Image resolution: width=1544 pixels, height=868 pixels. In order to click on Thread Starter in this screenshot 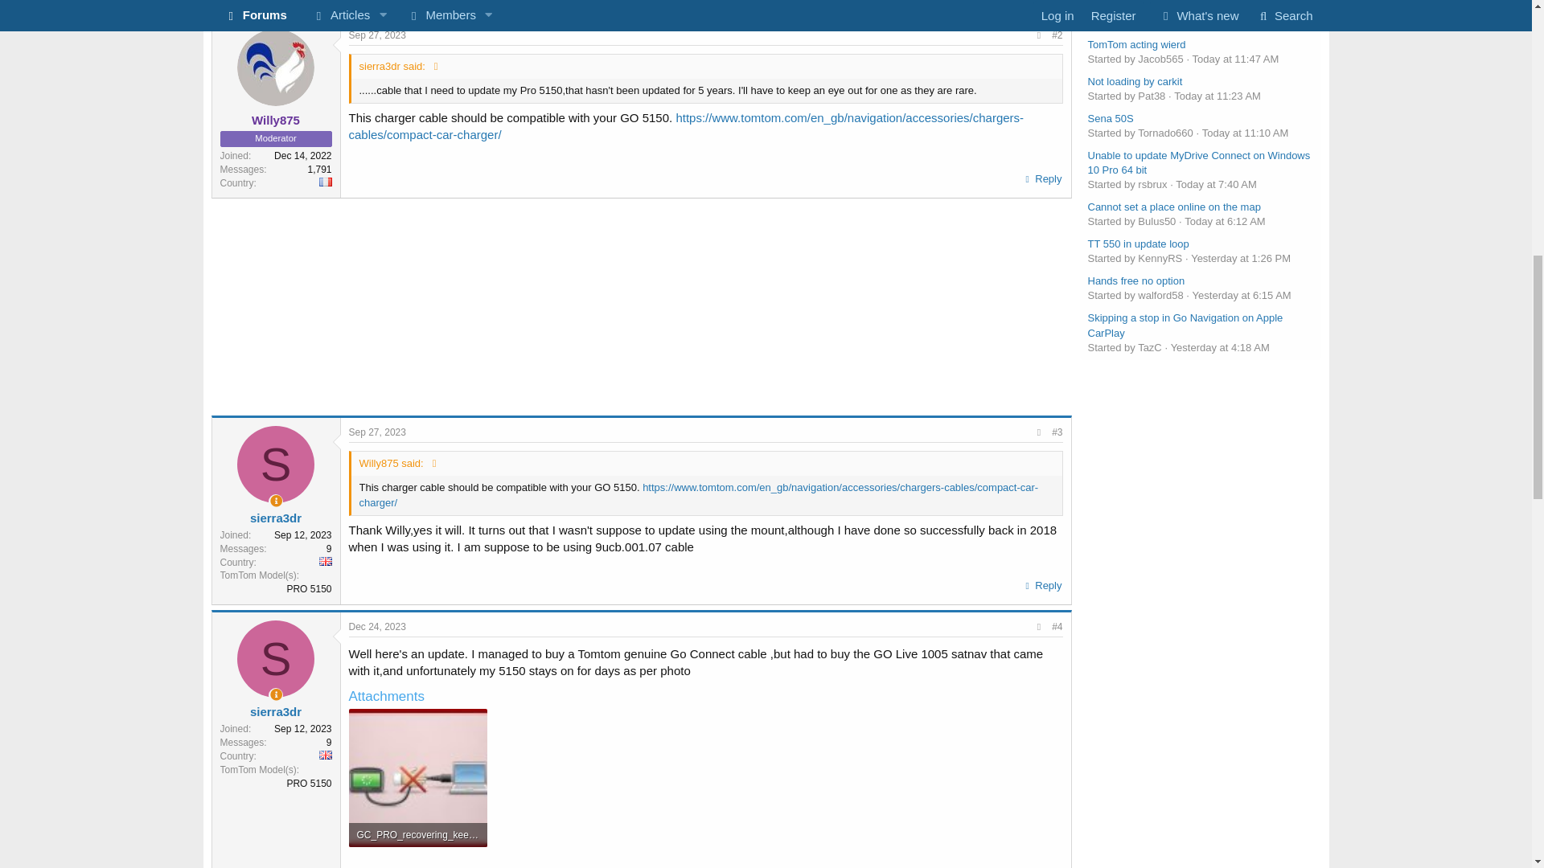, I will do `click(277, 694)`.